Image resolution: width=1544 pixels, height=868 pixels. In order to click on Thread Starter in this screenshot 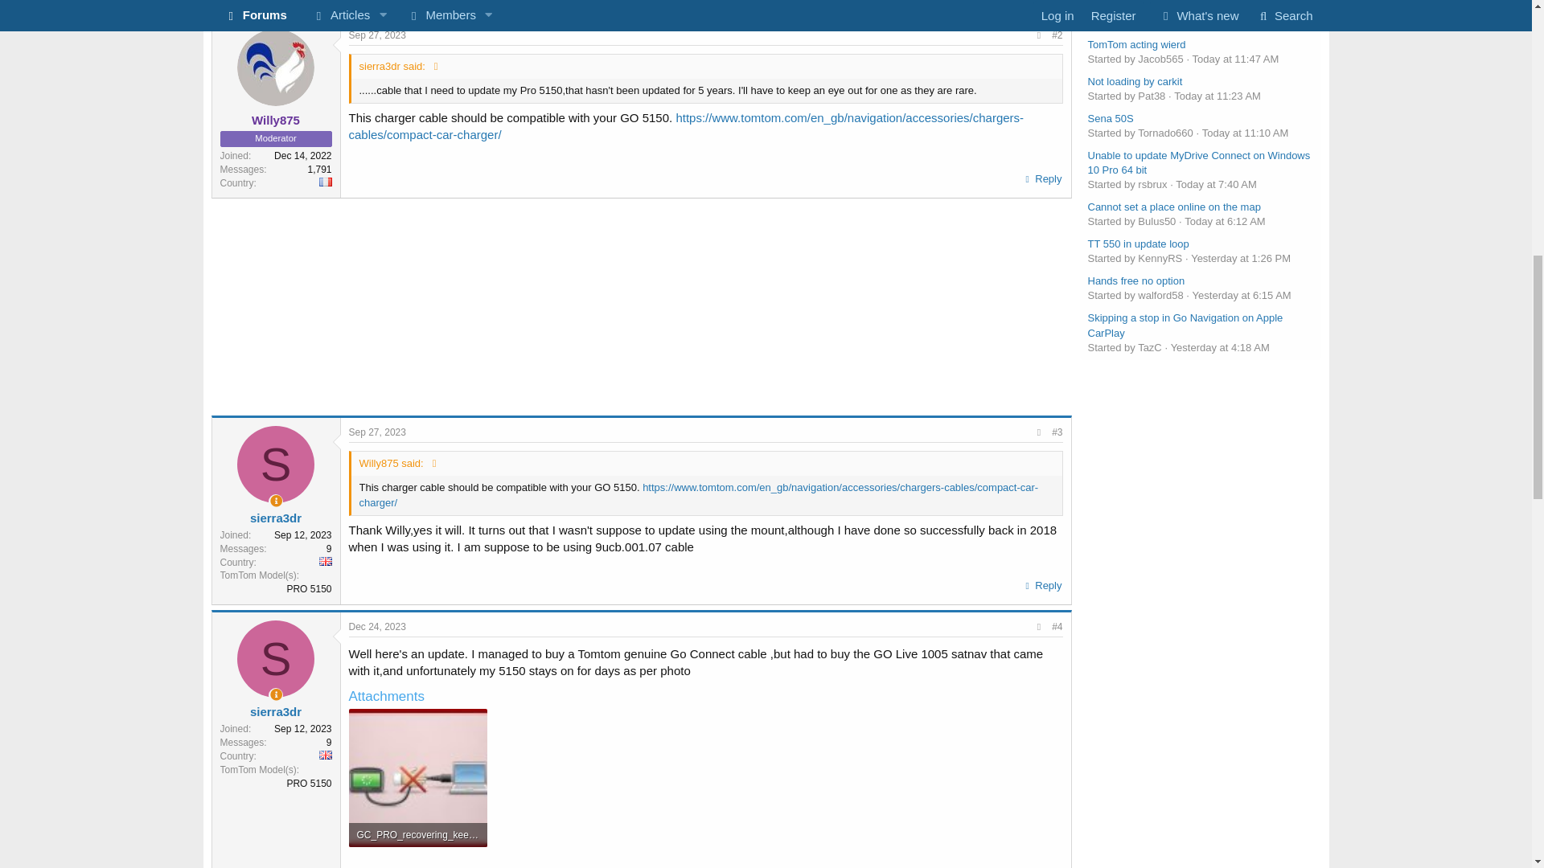, I will do `click(277, 694)`.